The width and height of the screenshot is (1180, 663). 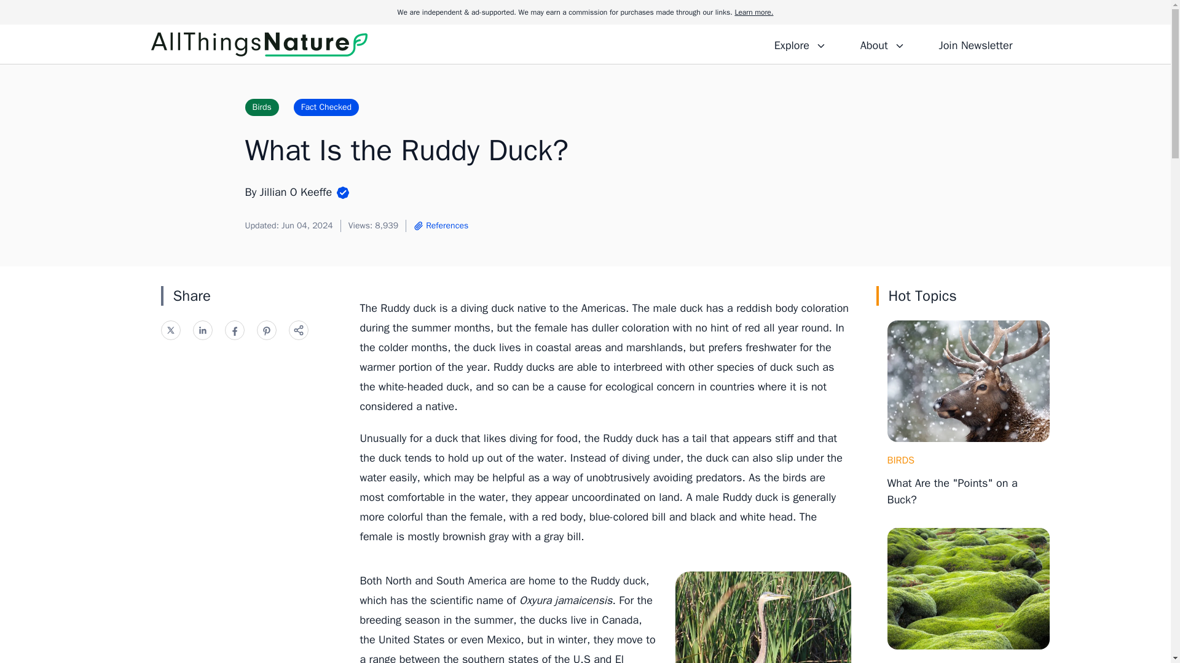 I want to click on Join Newsletter, so click(x=975, y=44).